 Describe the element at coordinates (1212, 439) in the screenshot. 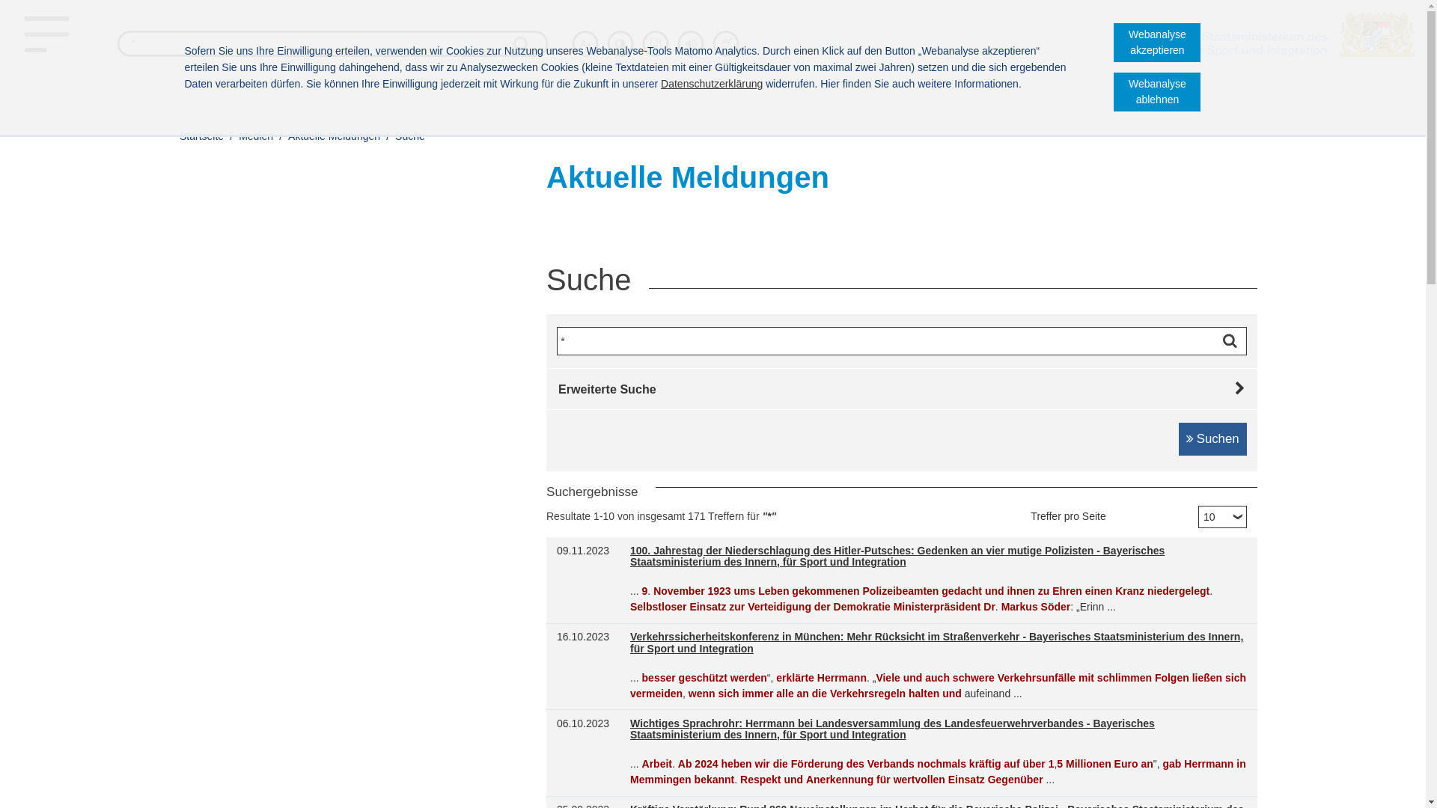

I see `Suchen` at that location.